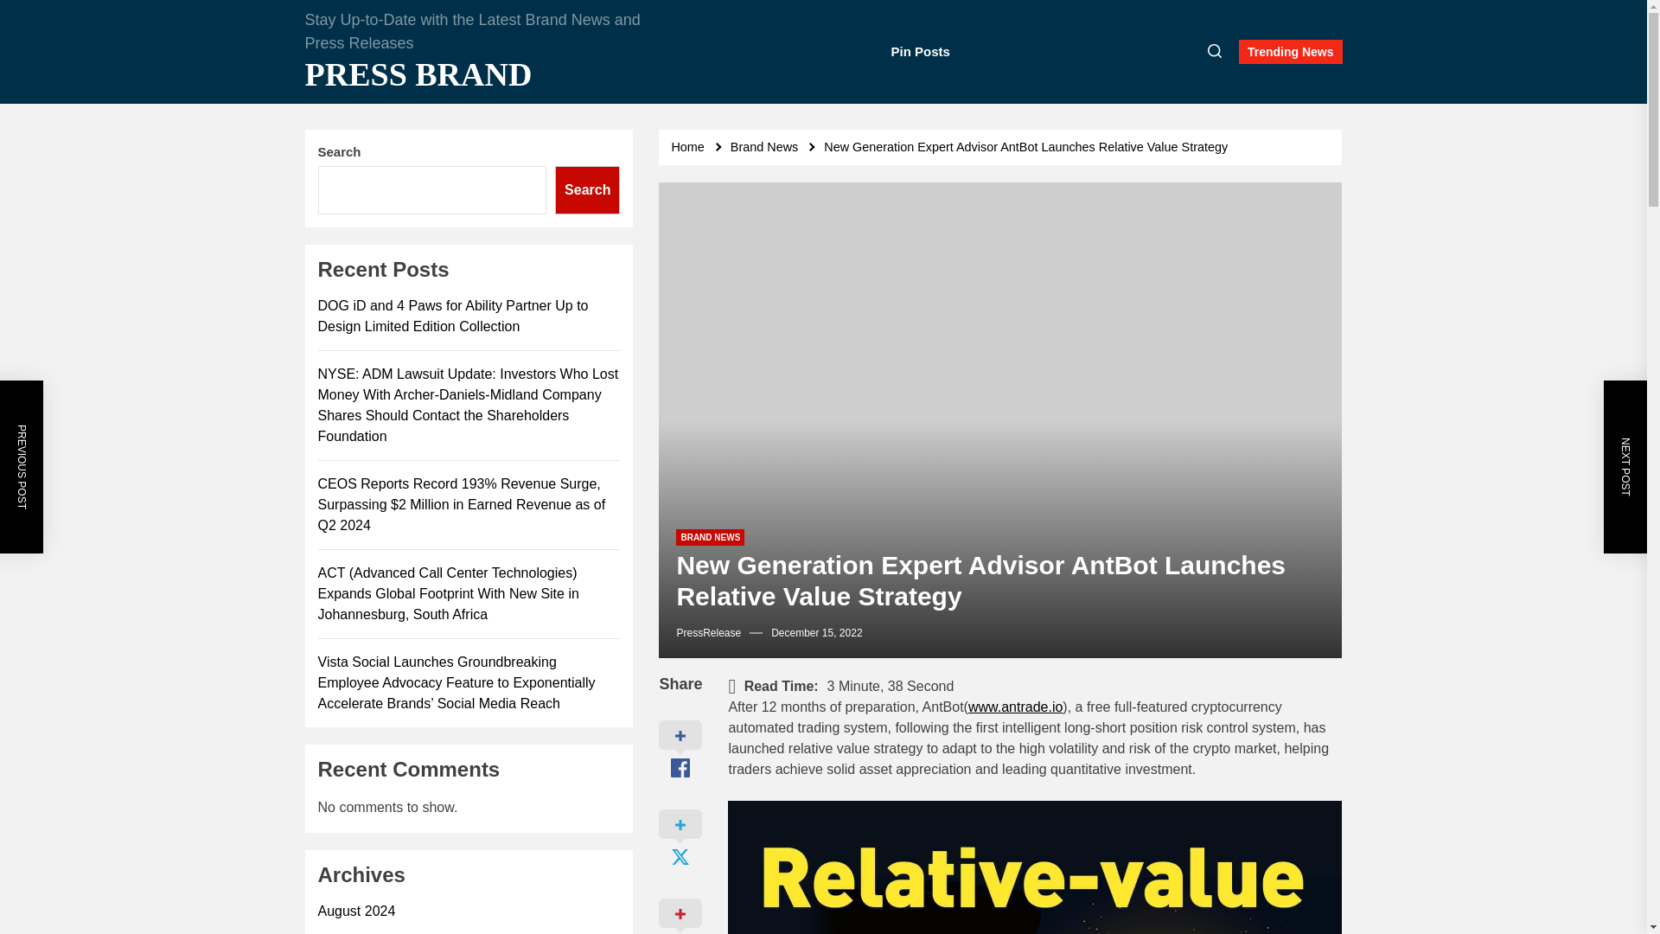  Describe the element at coordinates (477, 74) in the screenshot. I see `PRESS BRAND` at that location.